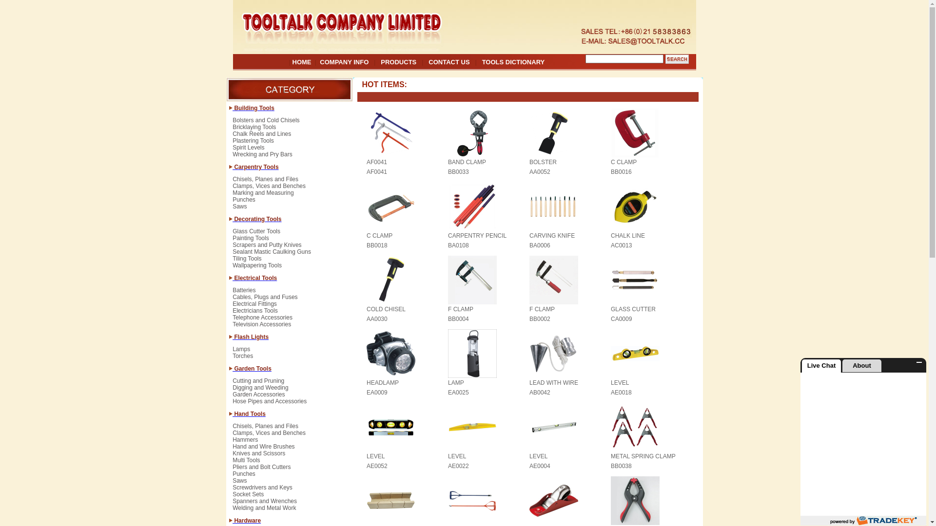 The width and height of the screenshot is (936, 526). I want to click on LEVEL, so click(538, 456).